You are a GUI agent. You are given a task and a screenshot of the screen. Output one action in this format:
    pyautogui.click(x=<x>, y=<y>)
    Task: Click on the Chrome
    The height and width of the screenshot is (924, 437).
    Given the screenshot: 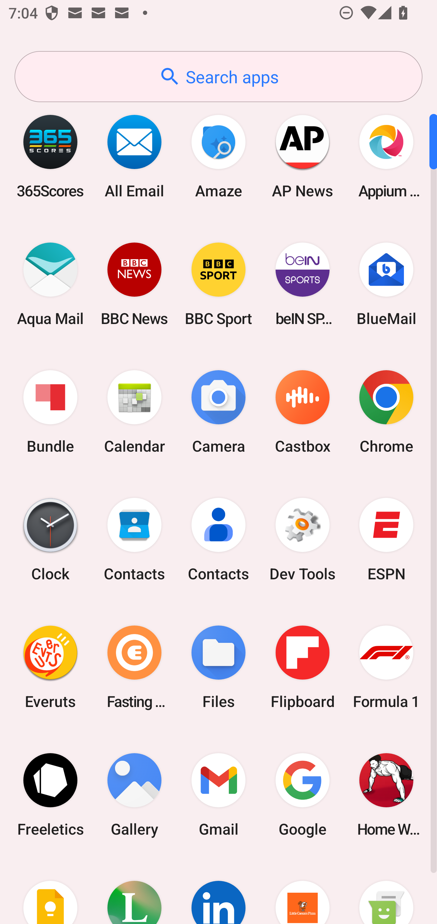 What is the action you would take?
    pyautogui.click(x=386, y=412)
    